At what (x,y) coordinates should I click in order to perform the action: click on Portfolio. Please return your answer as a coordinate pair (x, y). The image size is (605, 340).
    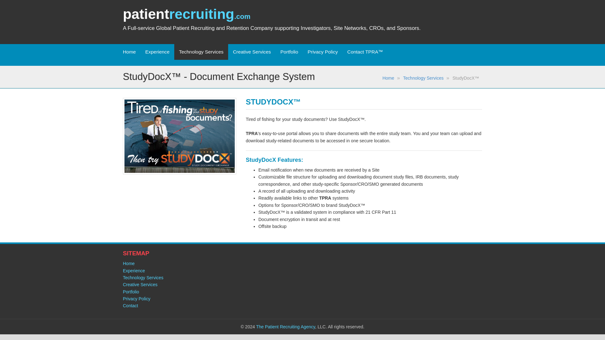
    Looking at the image, I should click on (131, 292).